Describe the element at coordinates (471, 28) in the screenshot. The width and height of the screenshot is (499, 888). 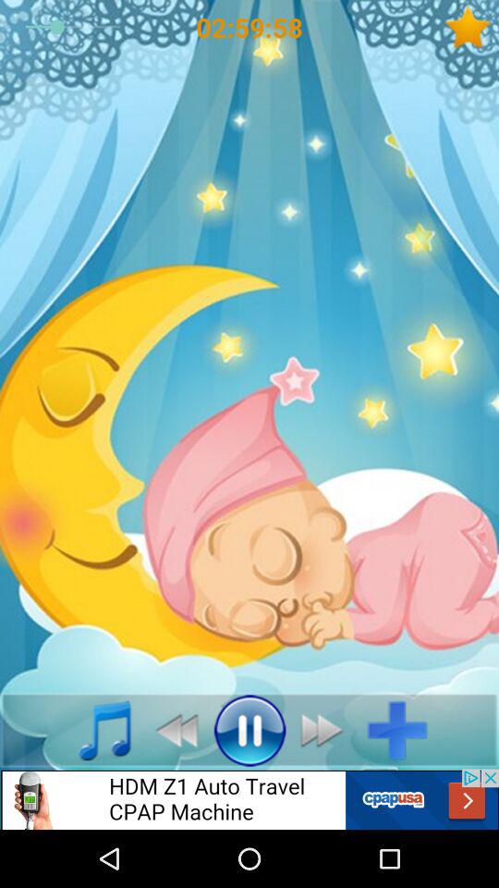
I see `favorites` at that location.